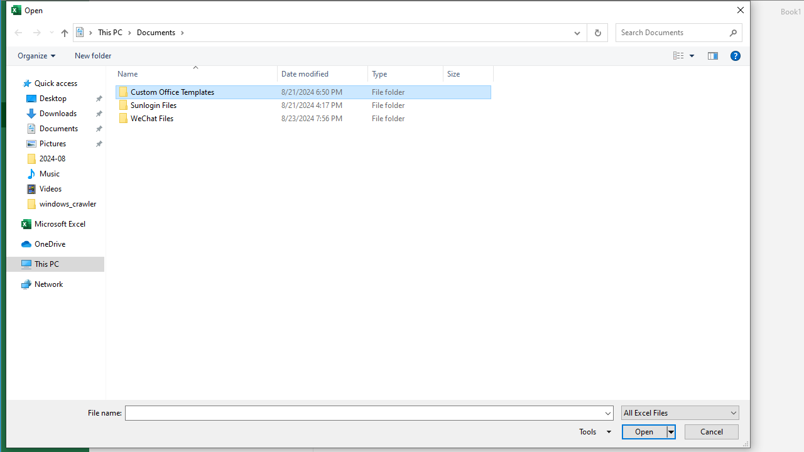  I want to click on Back (Alt + Left Arrow), so click(18, 32).